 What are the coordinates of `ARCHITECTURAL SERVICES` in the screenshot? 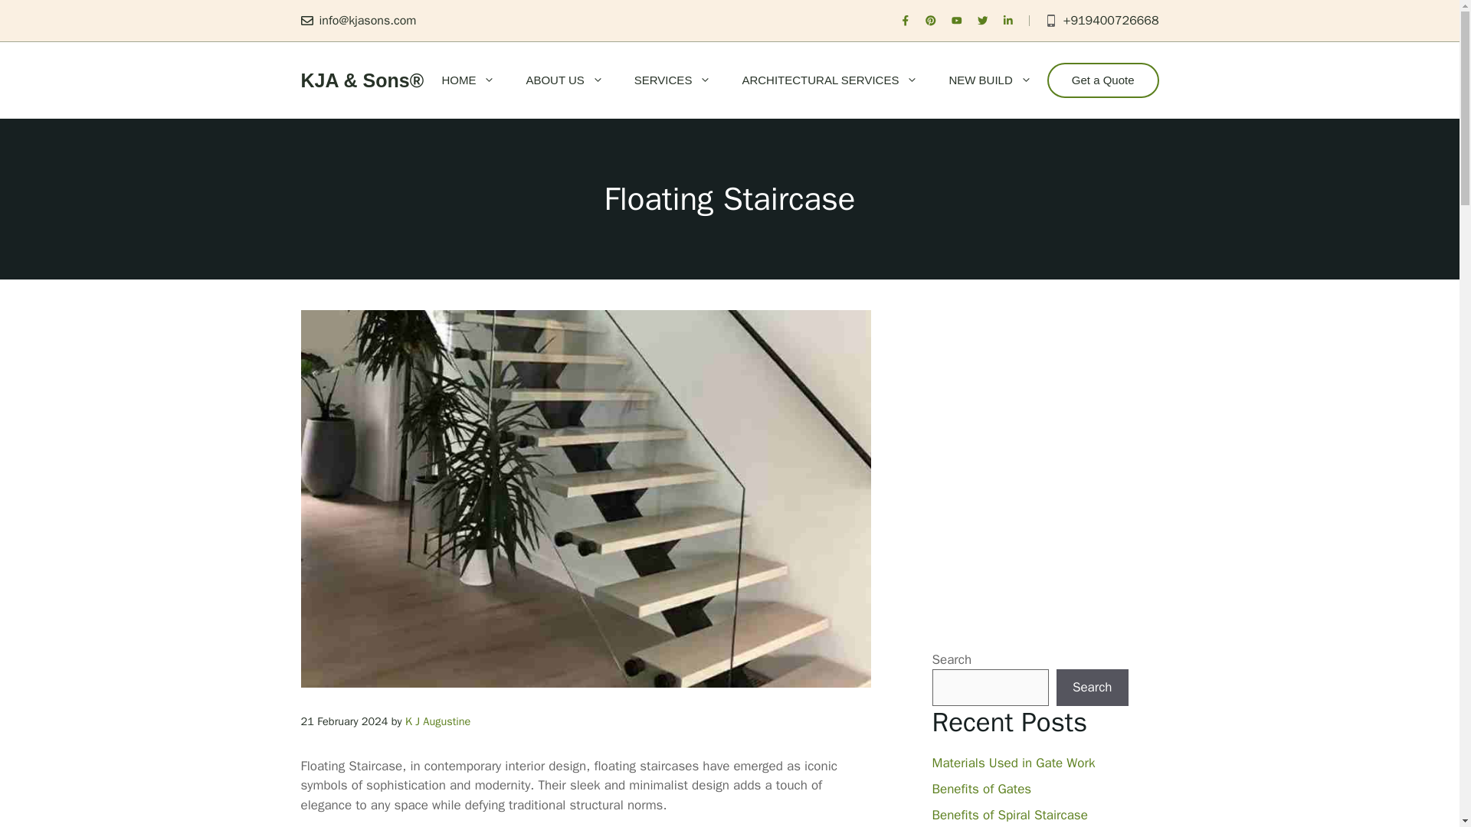 It's located at (829, 80).